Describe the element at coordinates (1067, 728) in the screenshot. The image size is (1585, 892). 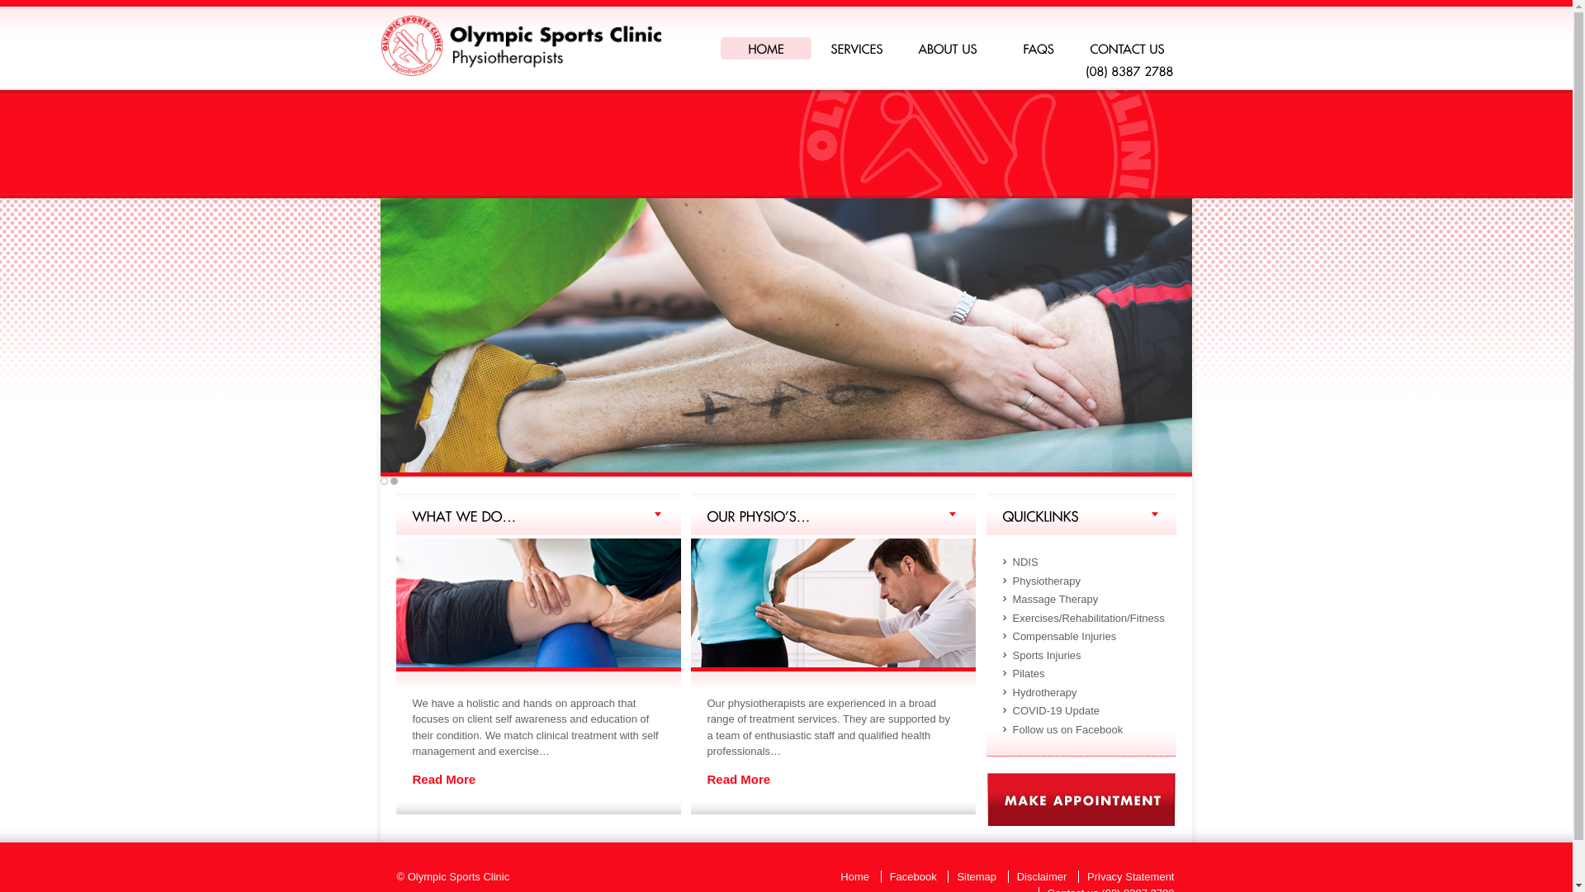
I see `Follow us on Facebook` at that location.